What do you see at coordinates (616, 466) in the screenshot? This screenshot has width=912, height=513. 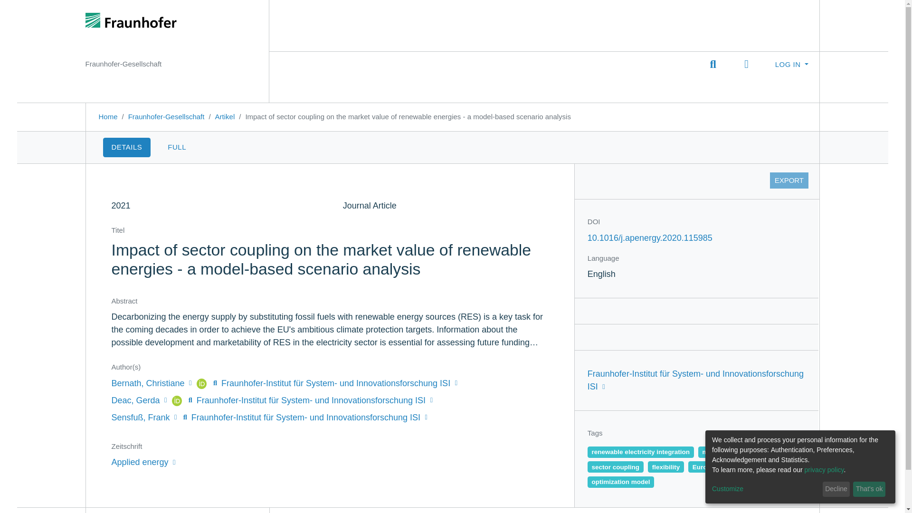 I see `sector coupling` at bounding box center [616, 466].